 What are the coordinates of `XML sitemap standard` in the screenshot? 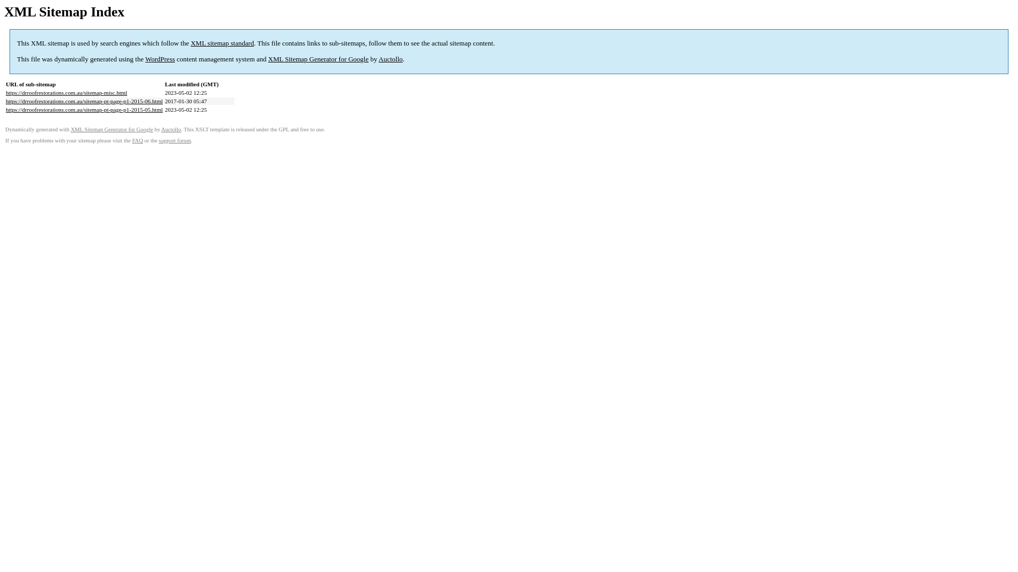 It's located at (223, 43).